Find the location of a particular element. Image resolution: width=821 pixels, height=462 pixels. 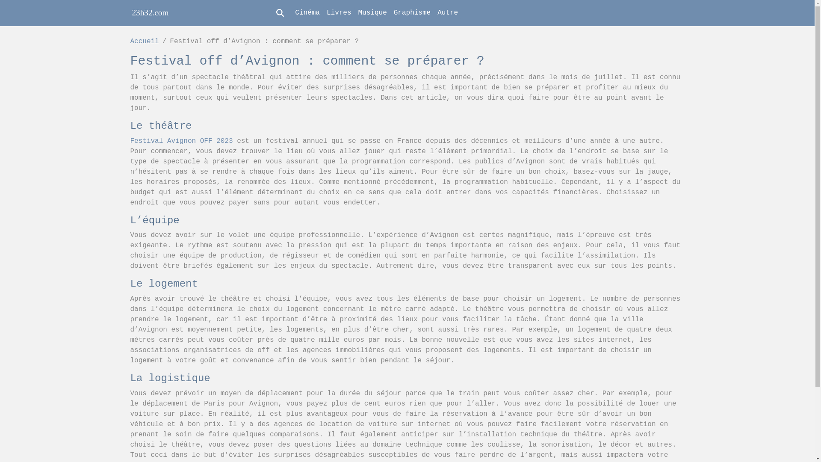

Autre is located at coordinates (448, 13).